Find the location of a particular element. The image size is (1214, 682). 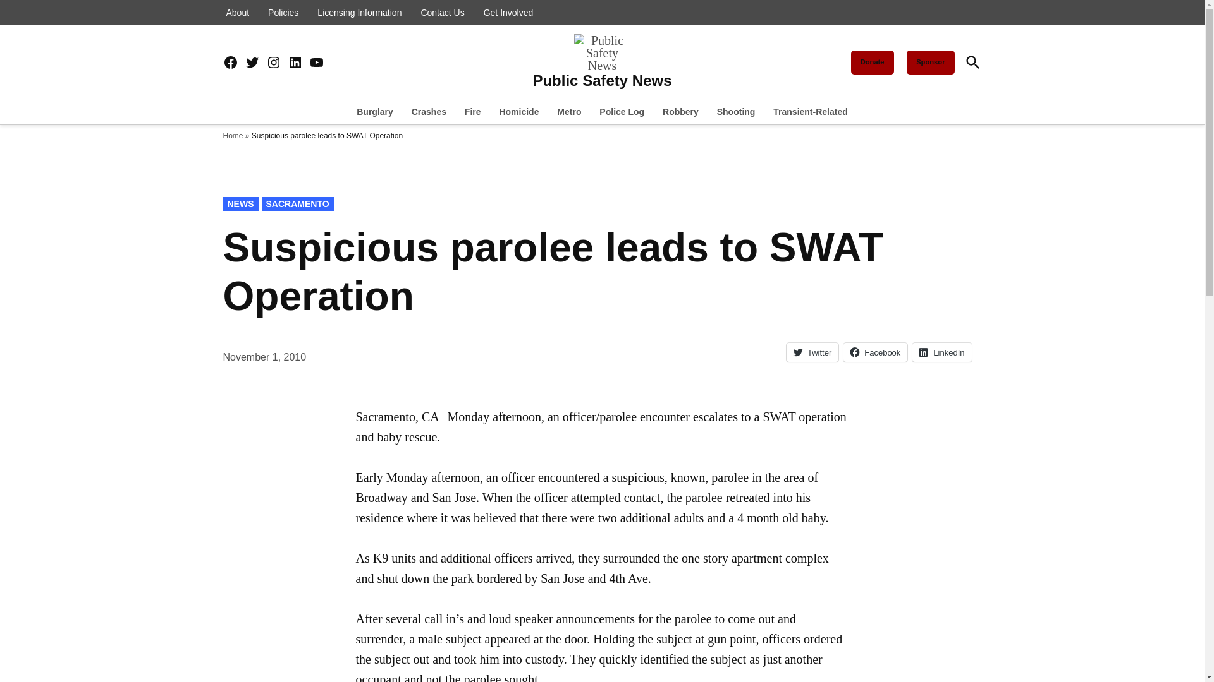

Facebook Page is located at coordinates (230, 63).